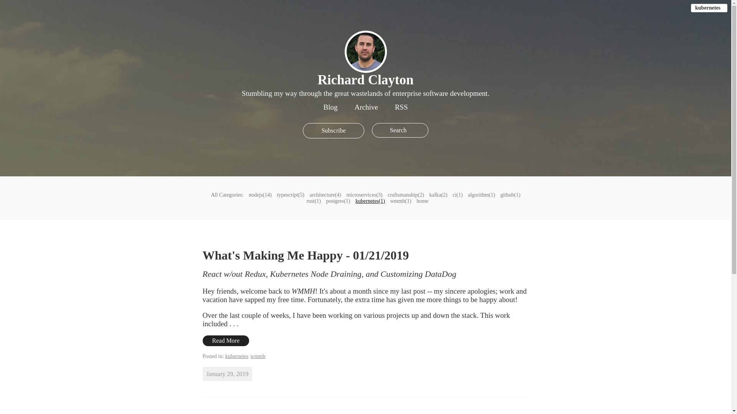 Image resolution: width=737 pixels, height=414 pixels. I want to click on wmmh, so click(258, 356).